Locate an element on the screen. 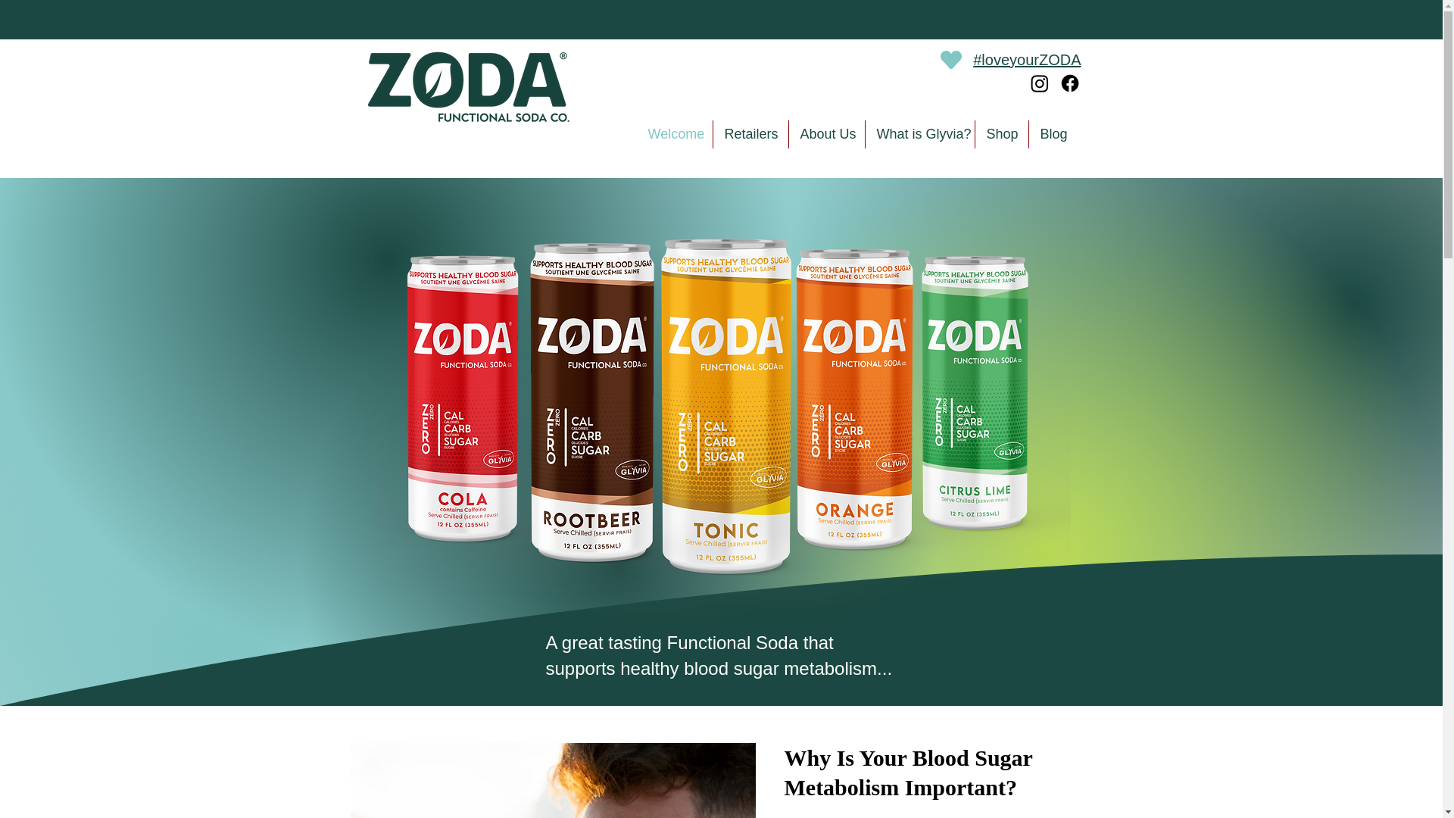 The height and width of the screenshot is (818, 1454). About Us is located at coordinates (827, 133).